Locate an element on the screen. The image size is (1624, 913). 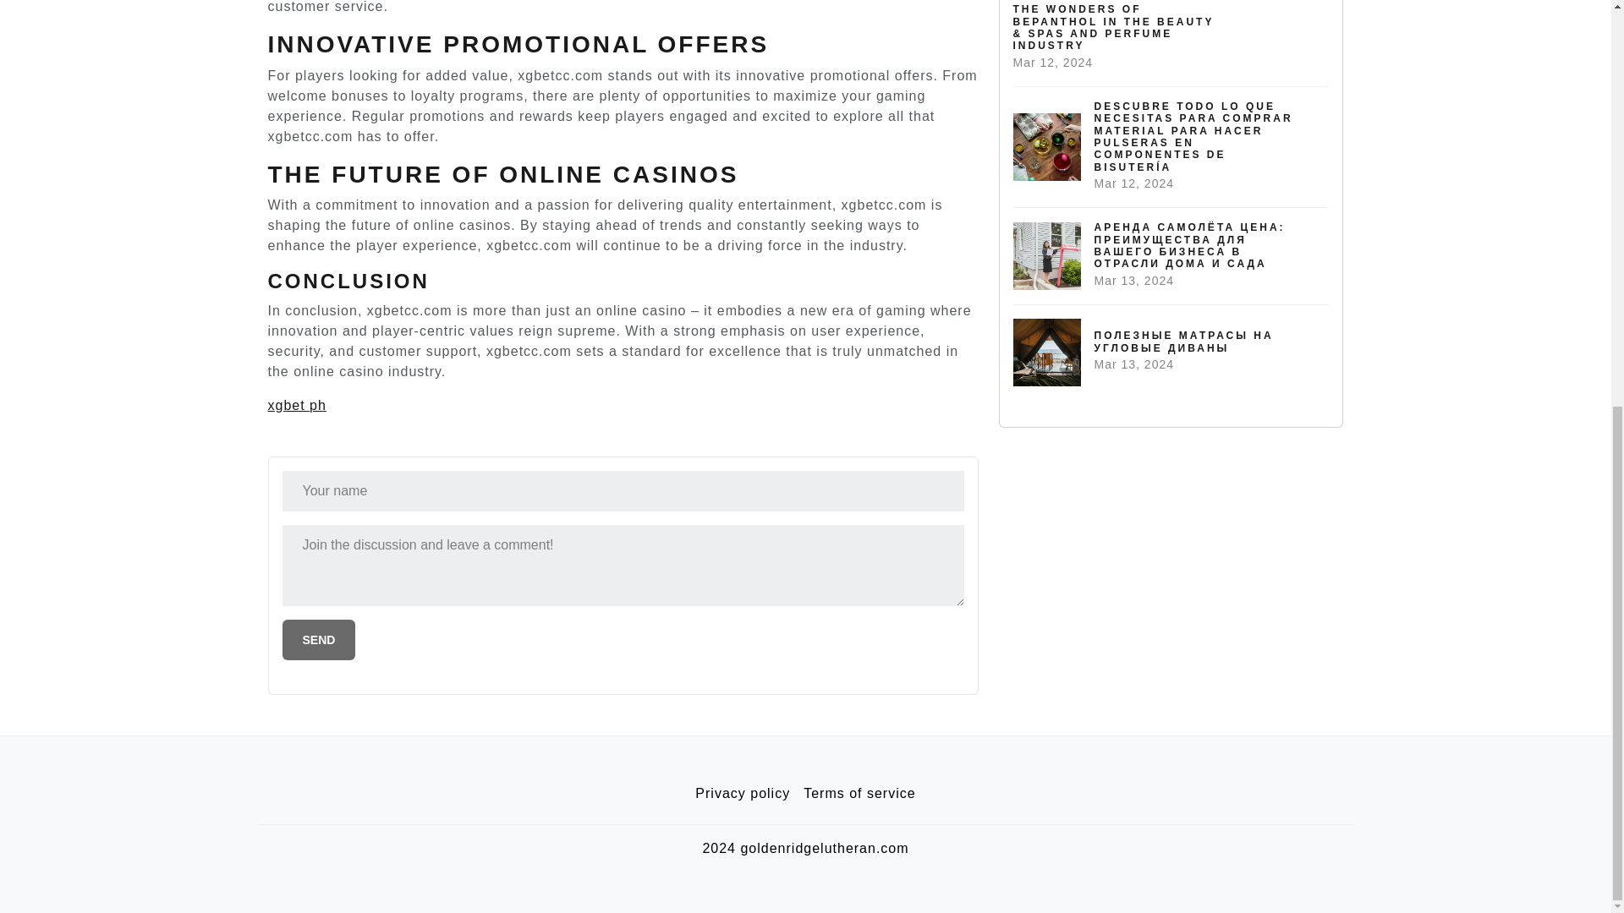
Privacy policy is located at coordinates (743, 794).